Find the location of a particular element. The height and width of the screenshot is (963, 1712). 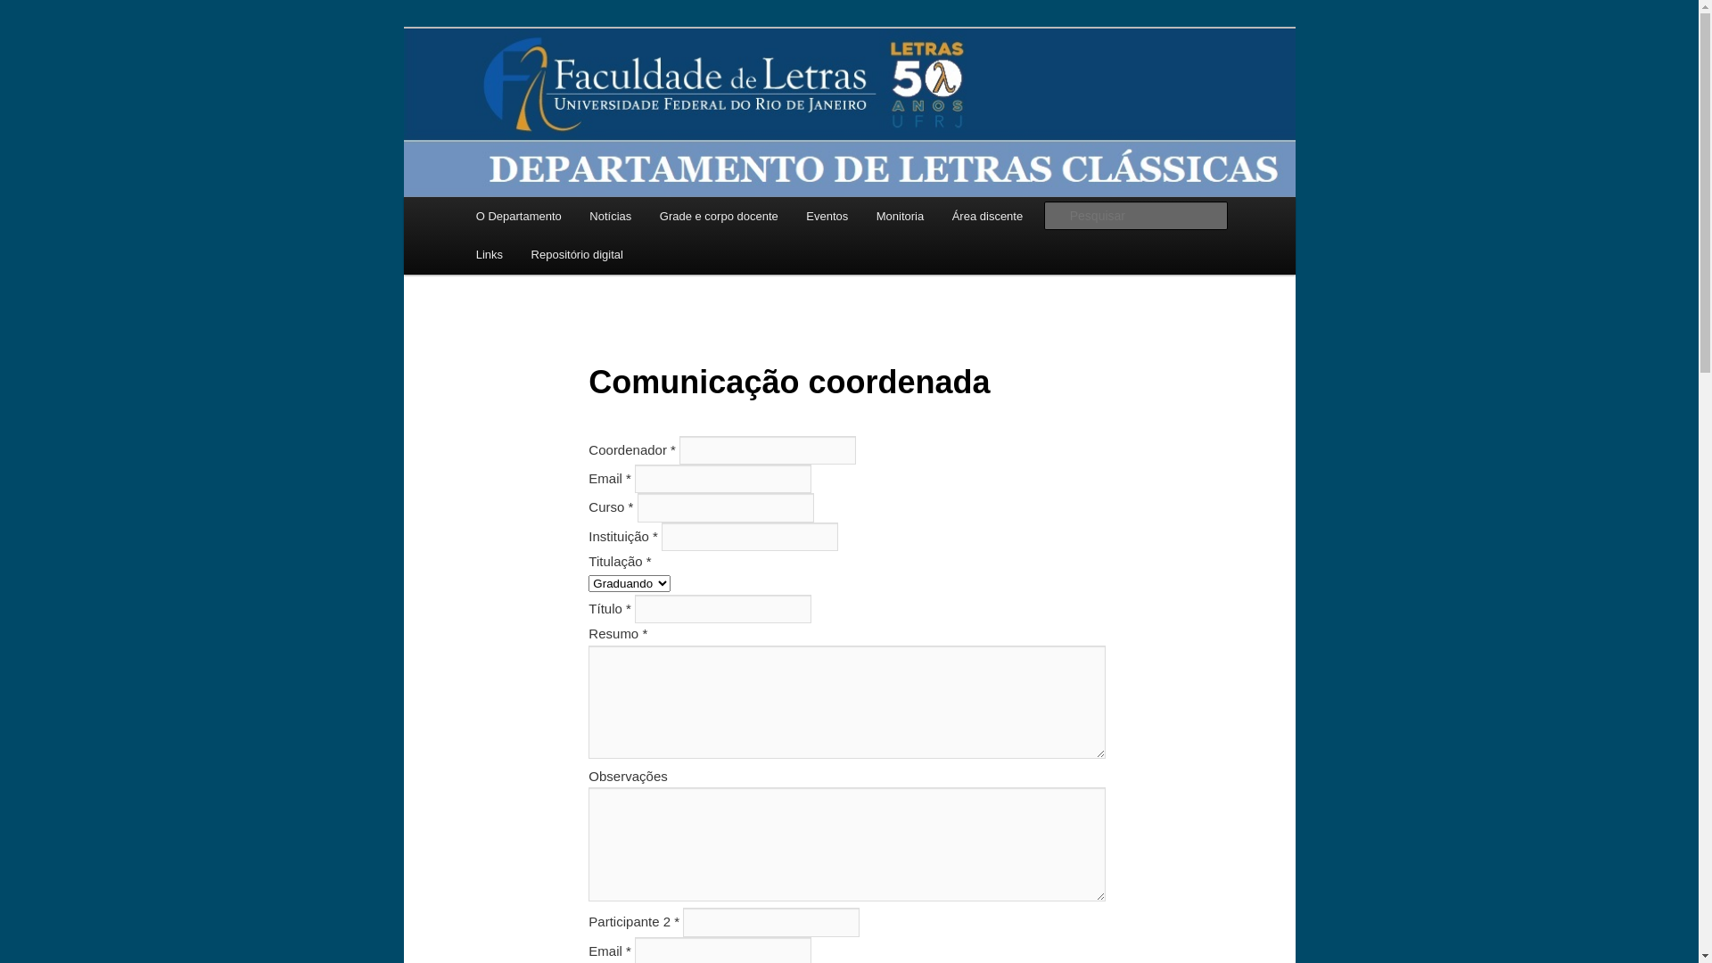

Links is located at coordinates (490, 255).